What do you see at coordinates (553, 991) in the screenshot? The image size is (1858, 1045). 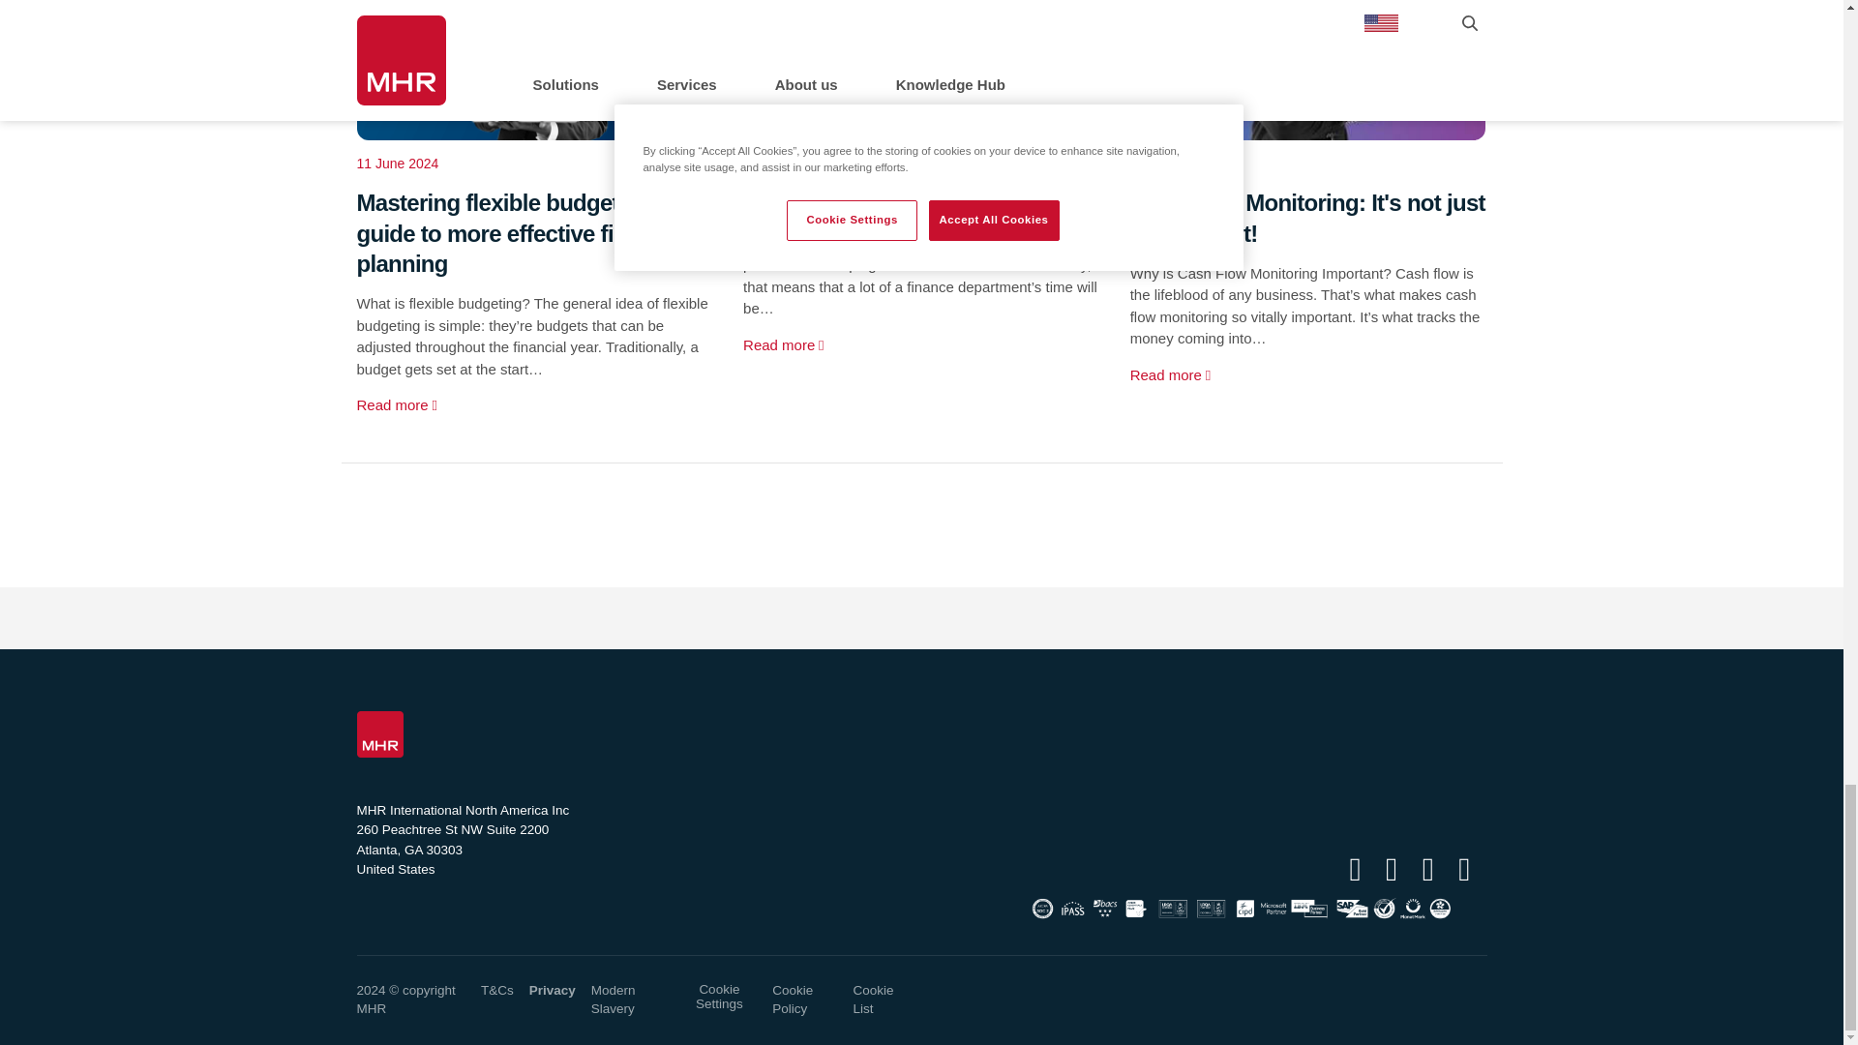 I see `Privacy` at bounding box center [553, 991].